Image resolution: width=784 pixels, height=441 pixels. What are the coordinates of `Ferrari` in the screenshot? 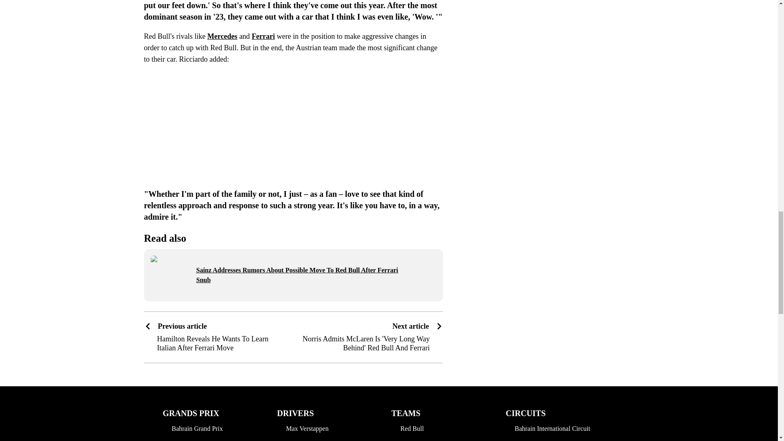 It's located at (263, 36).